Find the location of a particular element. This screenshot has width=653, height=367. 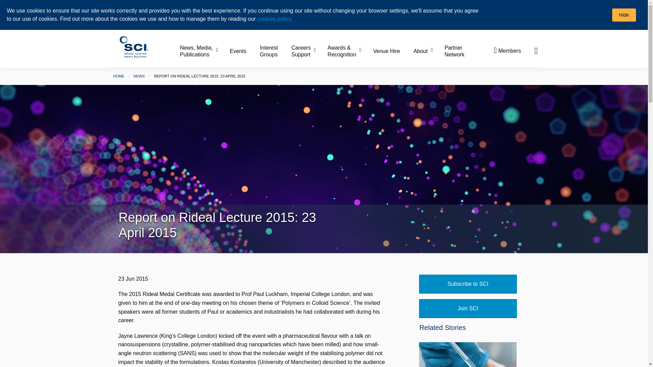

Interest Groups is located at coordinates (275, 51).